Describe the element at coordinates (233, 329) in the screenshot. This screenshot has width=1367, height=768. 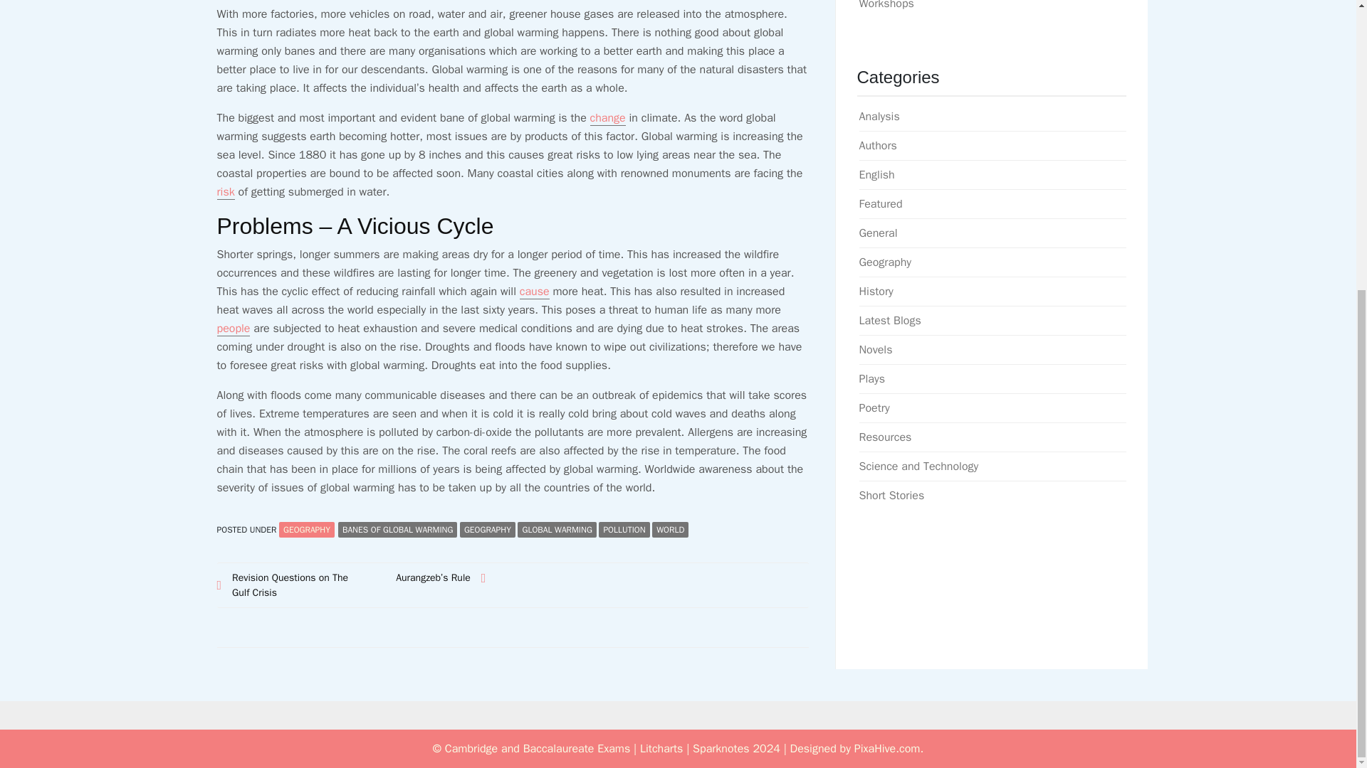
I see `people` at that location.